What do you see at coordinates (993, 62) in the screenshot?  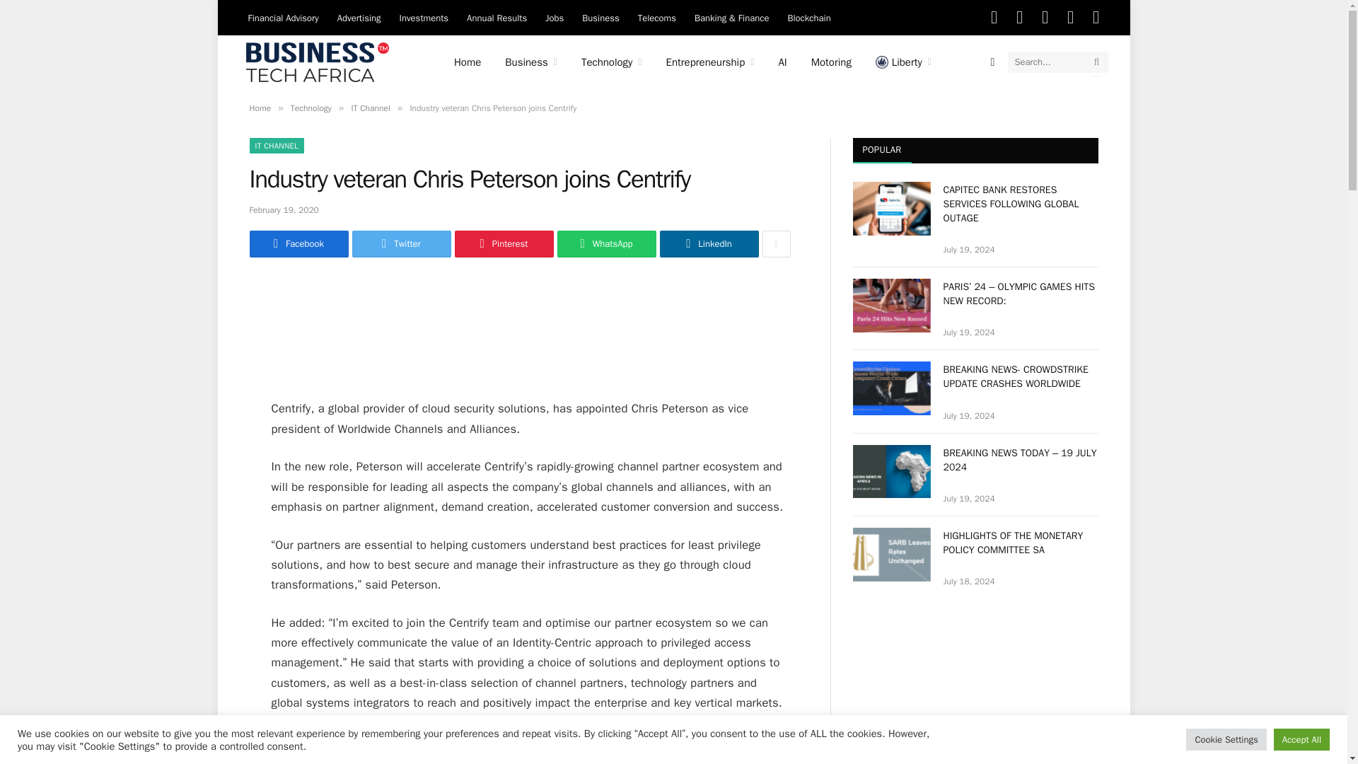 I see `Switch to Dark Design - easier on eyes.` at bounding box center [993, 62].